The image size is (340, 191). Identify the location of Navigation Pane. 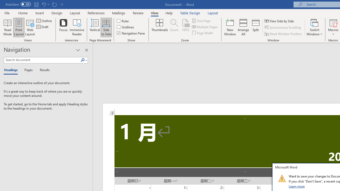
(131, 33).